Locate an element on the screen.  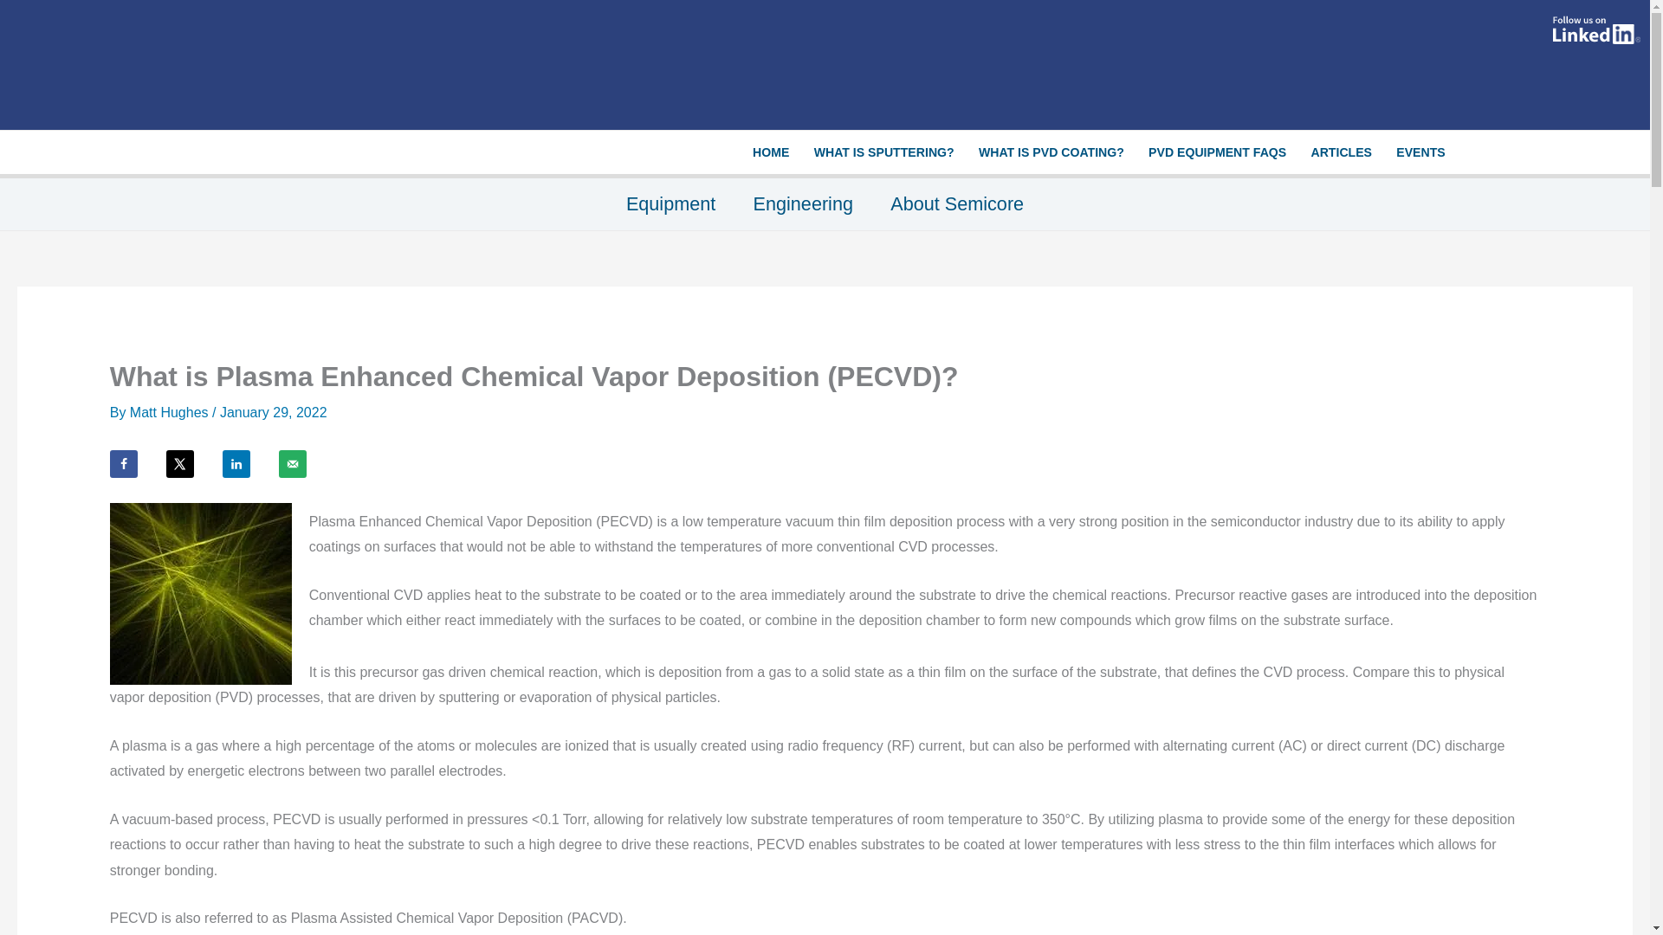
Send over email is located at coordinates (293, 463).